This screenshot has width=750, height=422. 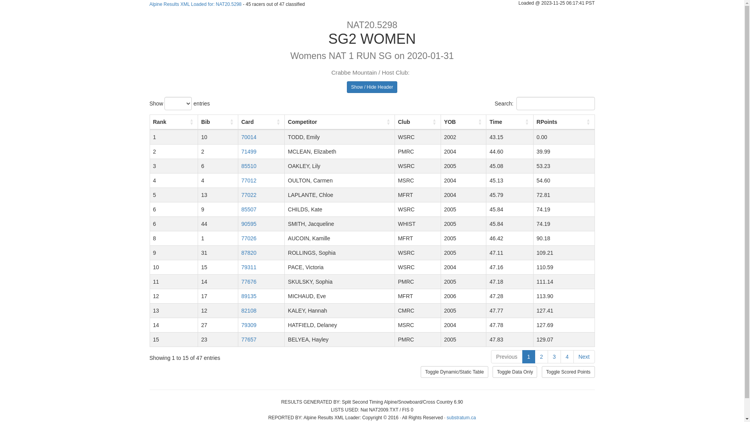 What do you see at coordinates (249, 253) in the screenshot?
I see `87820` at bounding box center [249, 253].